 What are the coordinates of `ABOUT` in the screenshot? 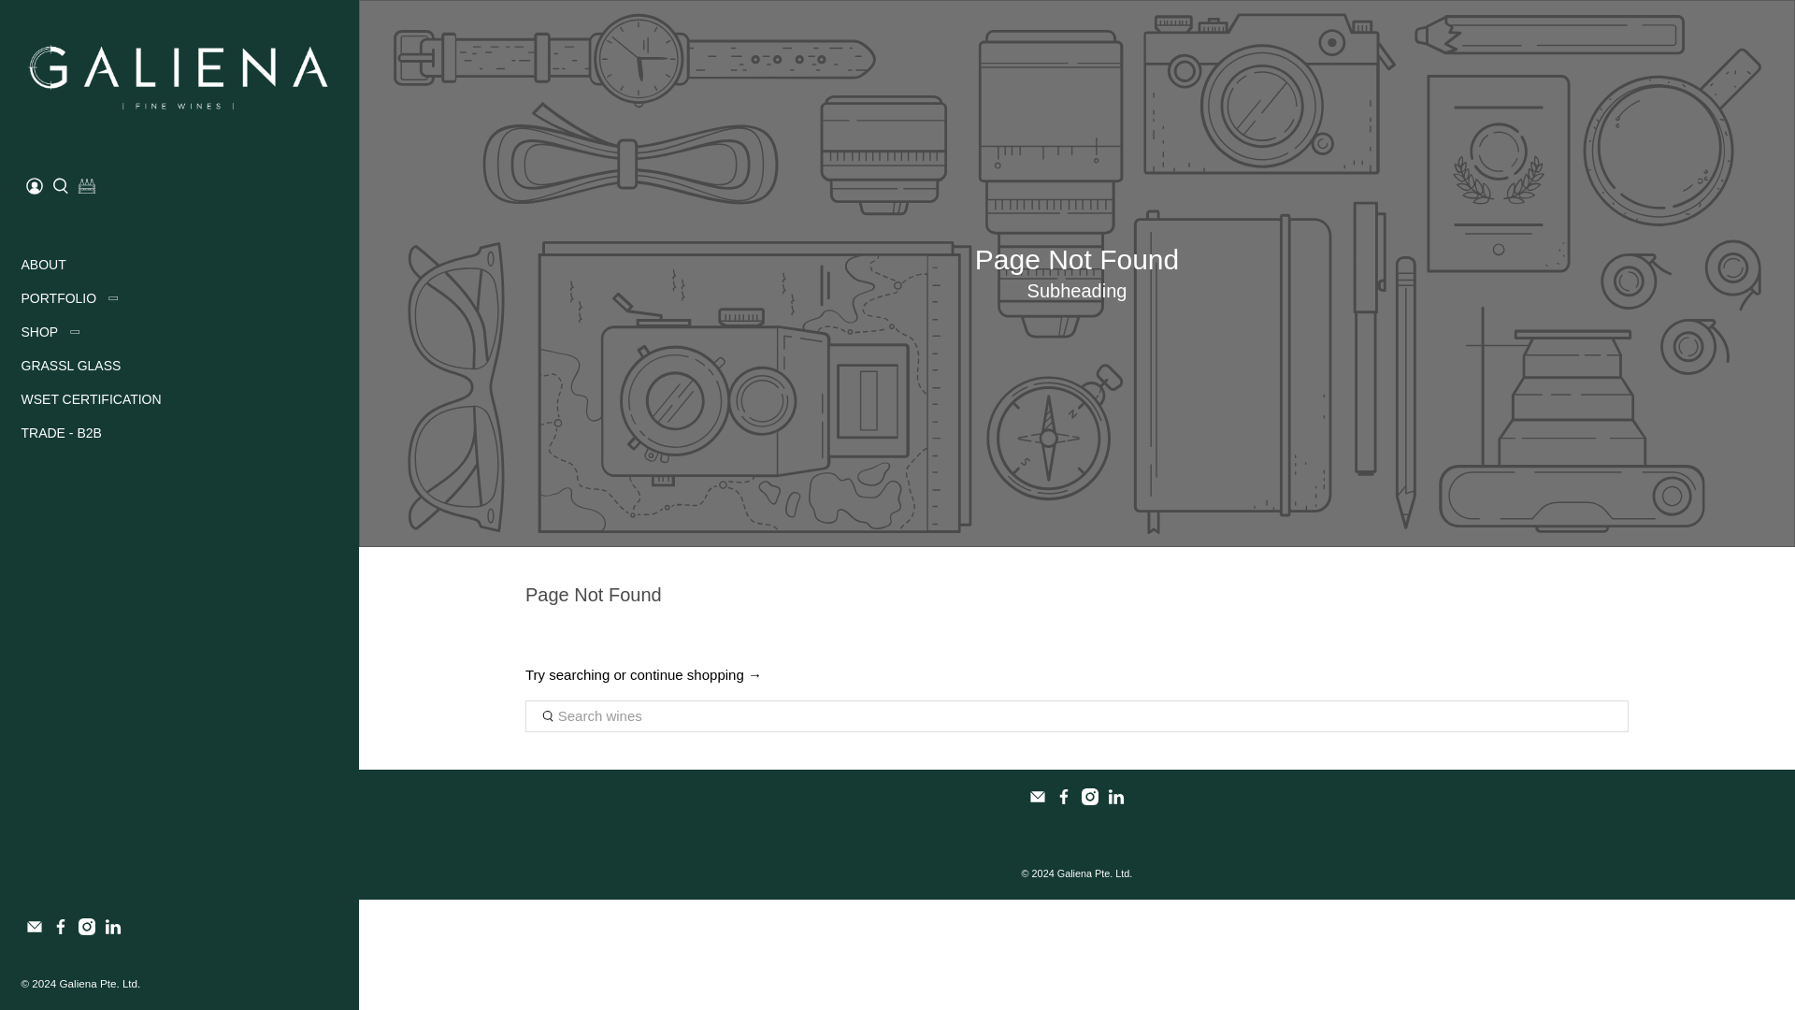 It's located at (47, 271).